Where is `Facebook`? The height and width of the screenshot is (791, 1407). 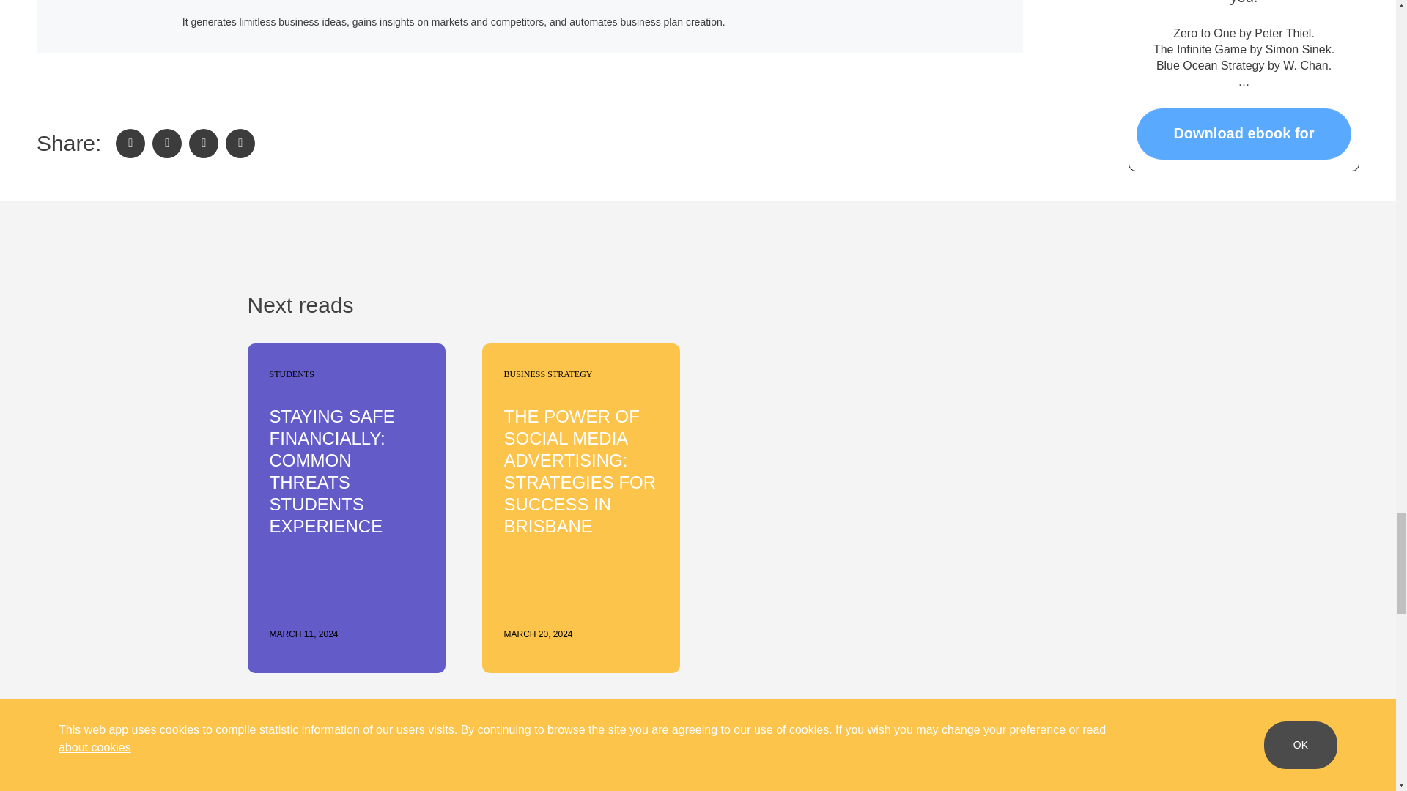
Facebook is located at coordinates (130, 144).